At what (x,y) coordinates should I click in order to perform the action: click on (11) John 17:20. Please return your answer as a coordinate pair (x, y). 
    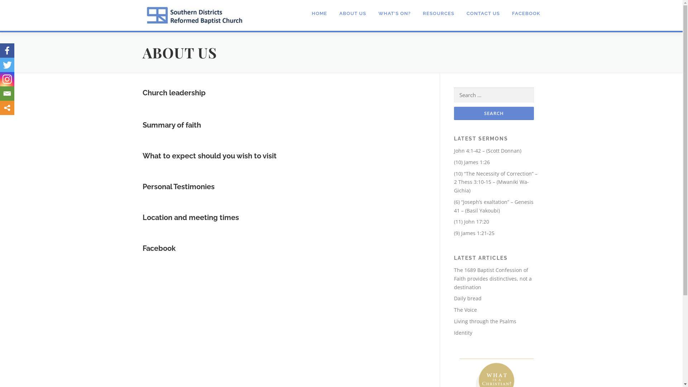
    Looking at the image, I should click on (471, 221).